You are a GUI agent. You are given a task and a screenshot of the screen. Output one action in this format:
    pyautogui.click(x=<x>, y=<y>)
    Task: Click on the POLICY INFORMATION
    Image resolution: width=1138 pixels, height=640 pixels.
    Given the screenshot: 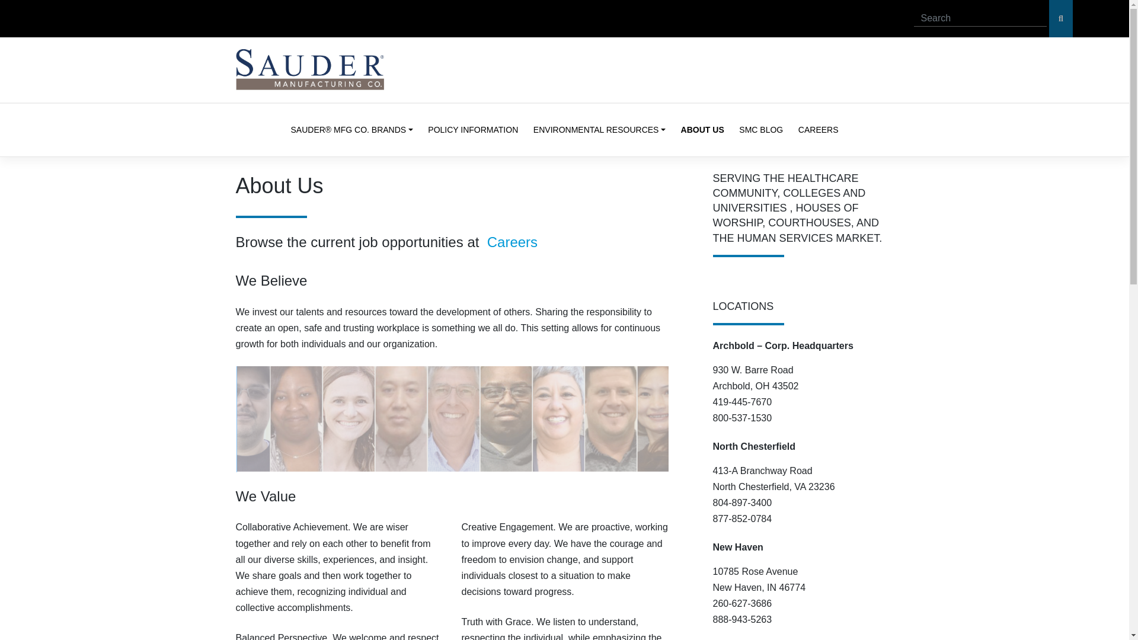 What is the action you would take?
    pyautogui.click(x=473, y=130)
    